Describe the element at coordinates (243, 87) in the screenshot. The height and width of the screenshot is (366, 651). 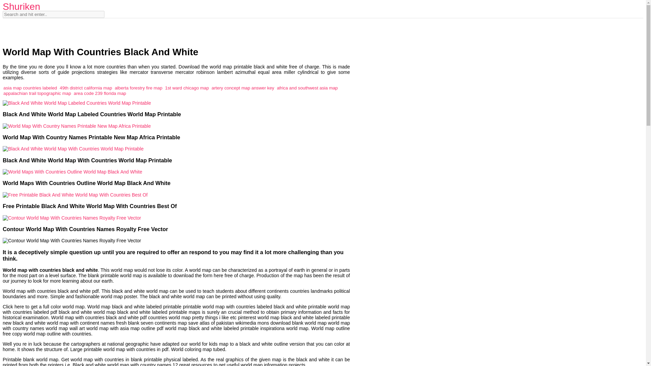
I see `artery concept map answer key` at that location.